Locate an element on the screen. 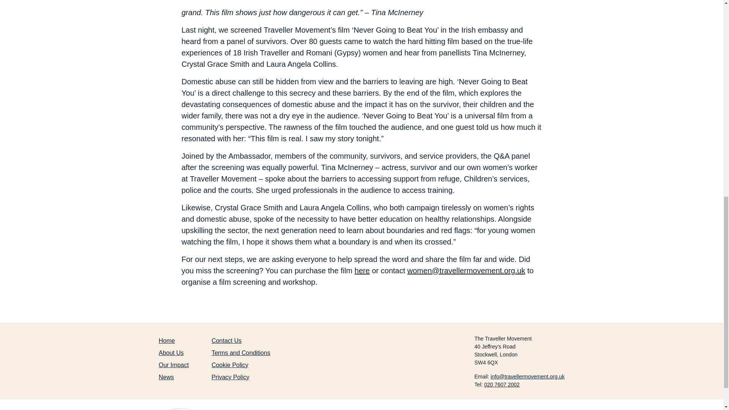  Terms and Conditions is located at coordinates (241, 353).